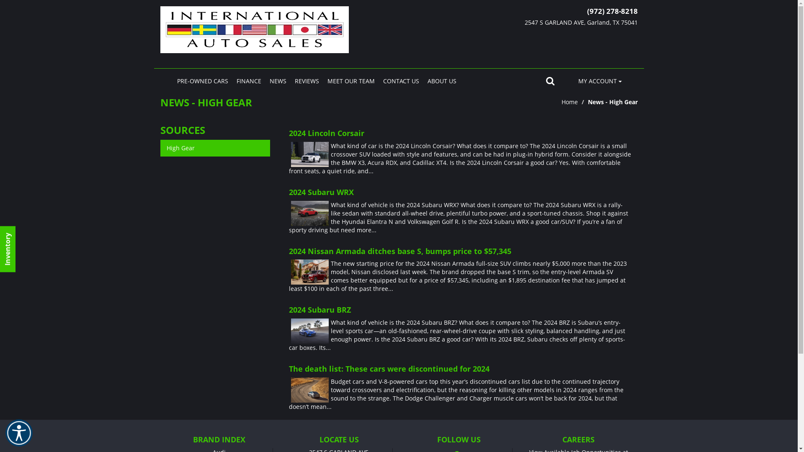  I want to click on 2024 Lincoln Corsair, so click(460, 134).